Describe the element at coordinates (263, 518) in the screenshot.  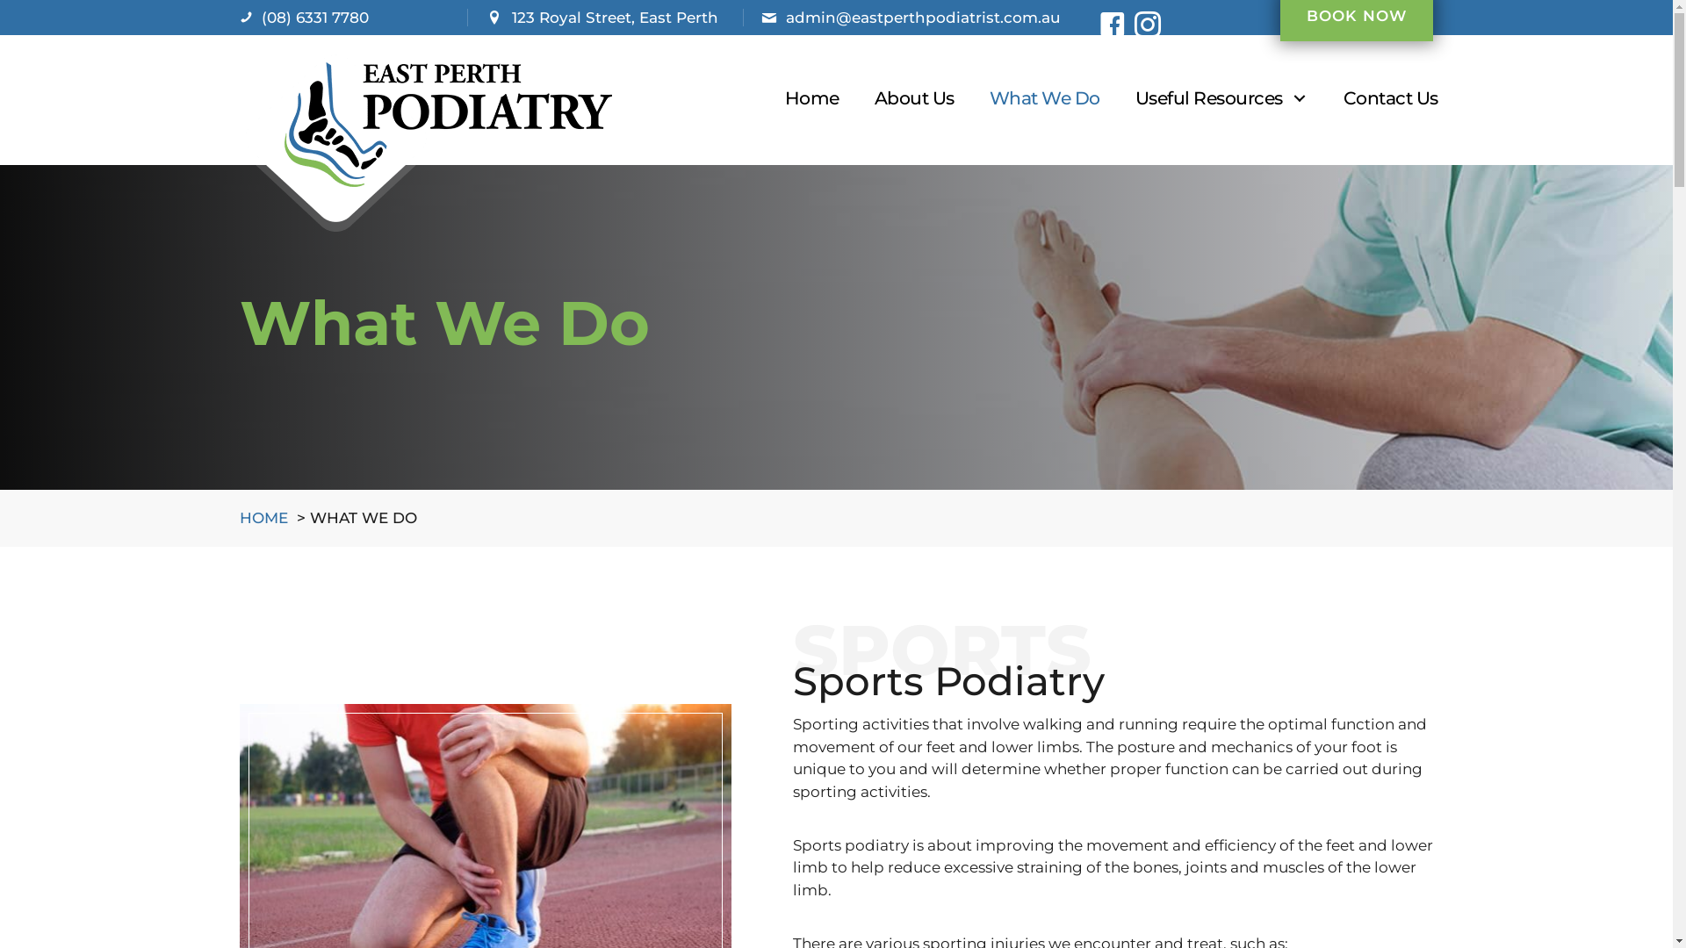
I see `HOME` at that location.